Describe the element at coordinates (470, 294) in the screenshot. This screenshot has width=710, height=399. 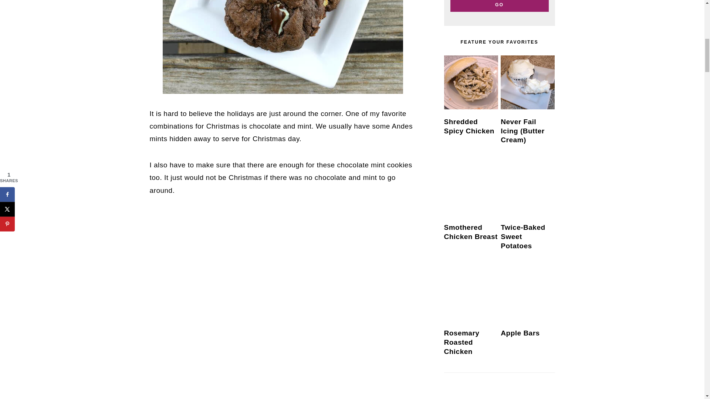
I see `Rosemary Roasted Chicken` at that location.